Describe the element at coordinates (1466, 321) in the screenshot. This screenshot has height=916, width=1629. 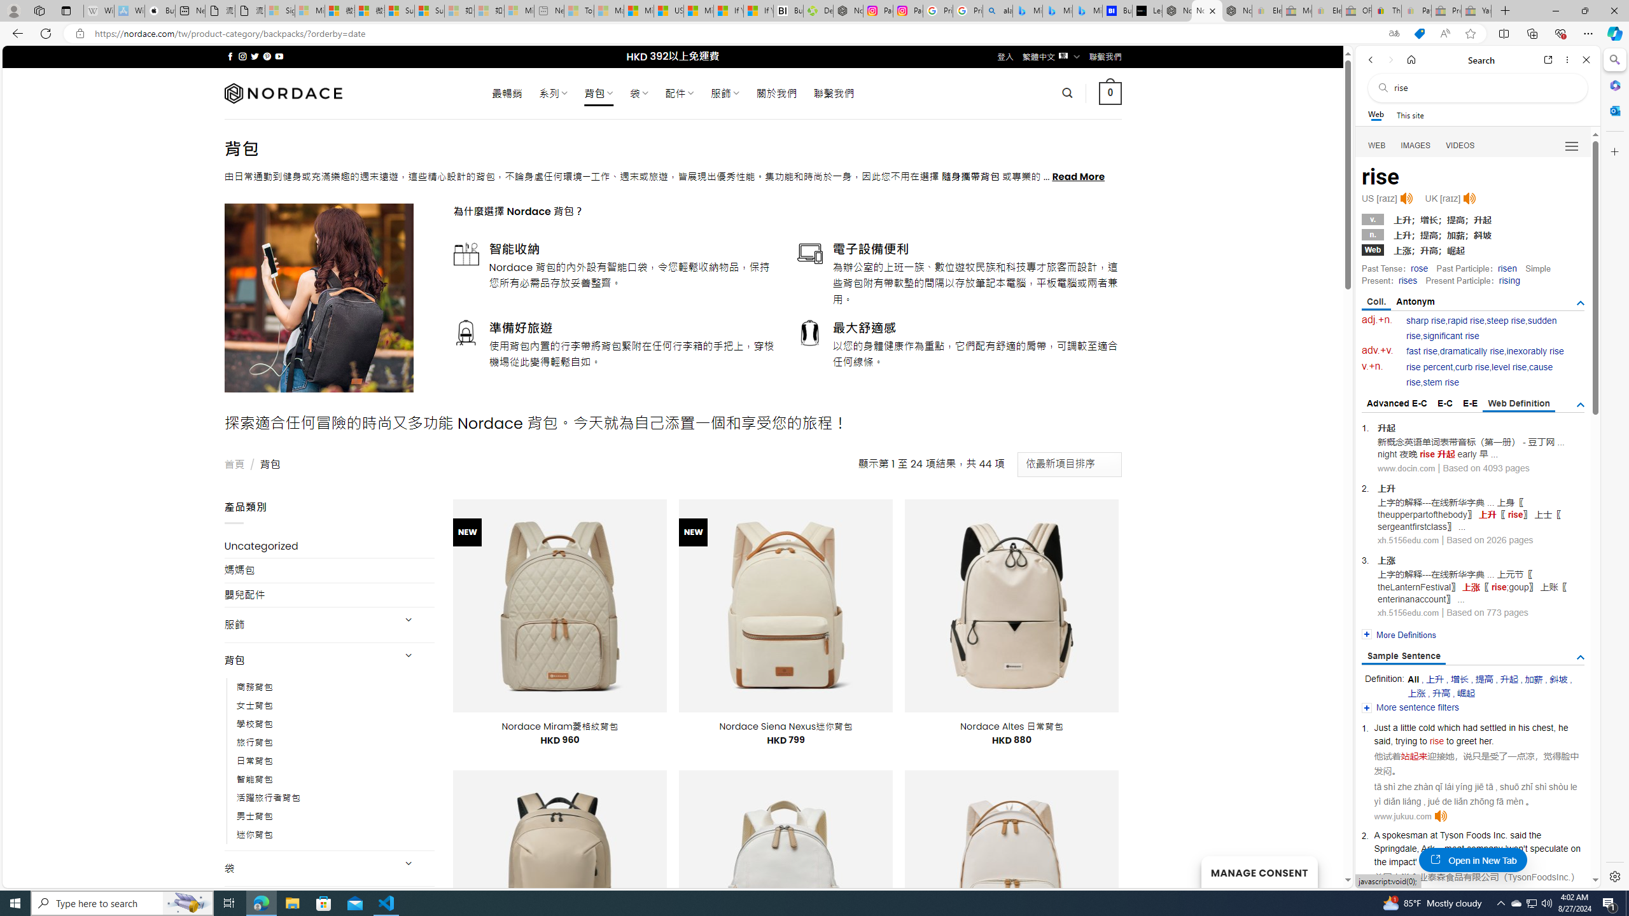
I see `rapid rise` at that location.